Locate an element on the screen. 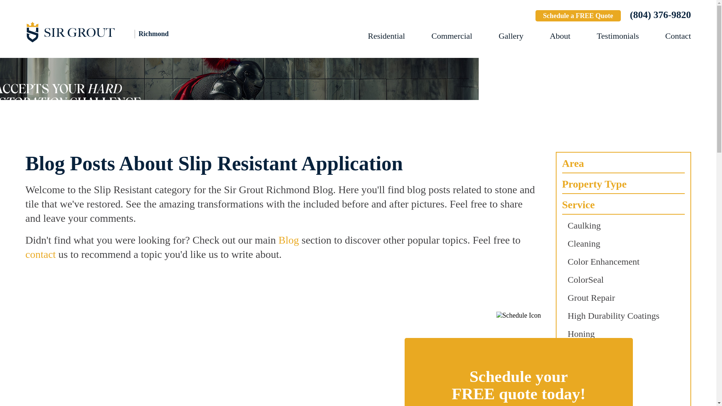 The image size is (722, 406). Write a Review is located at coordinates (502, 17).